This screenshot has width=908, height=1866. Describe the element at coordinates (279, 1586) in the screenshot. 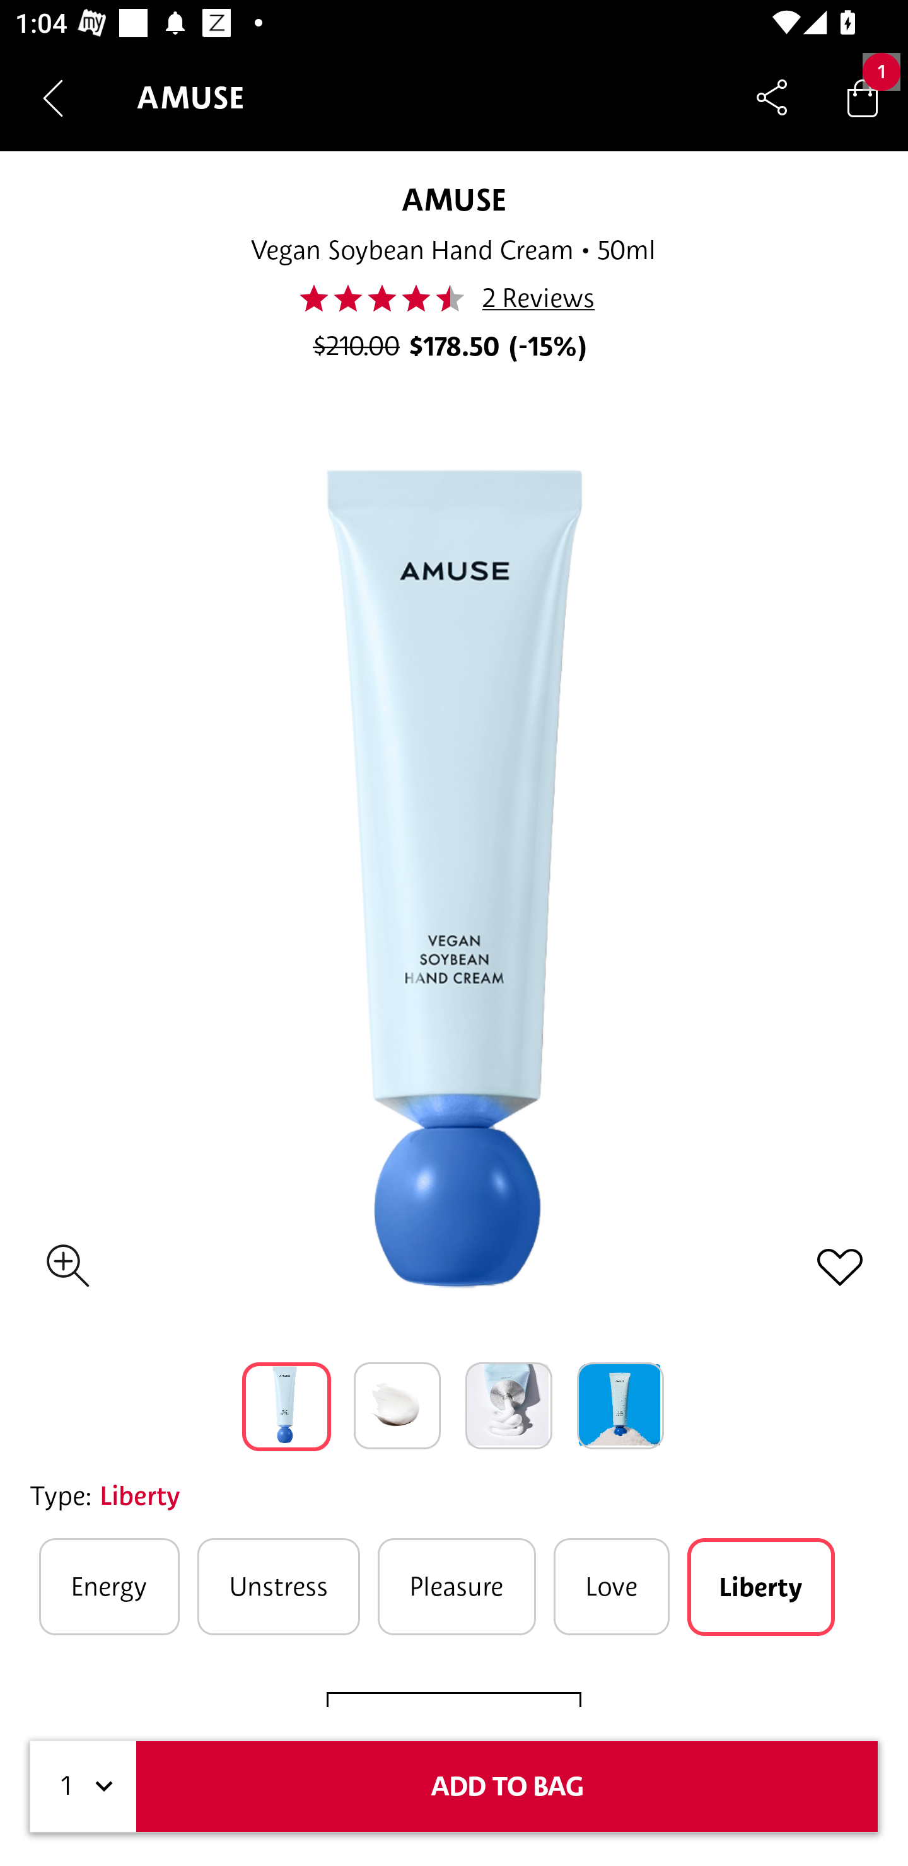

I see `Unstress` at that location.